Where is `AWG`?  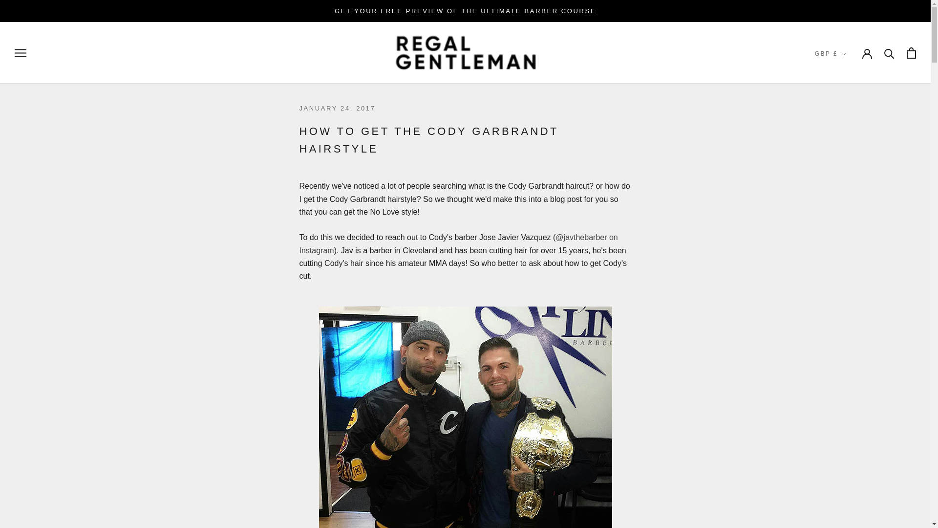 AWG is located at coordinates (849, 163).